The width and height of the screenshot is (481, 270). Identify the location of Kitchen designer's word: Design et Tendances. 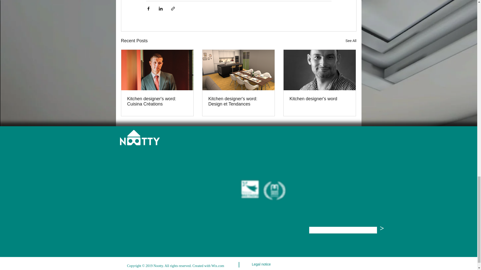
(238, 101).